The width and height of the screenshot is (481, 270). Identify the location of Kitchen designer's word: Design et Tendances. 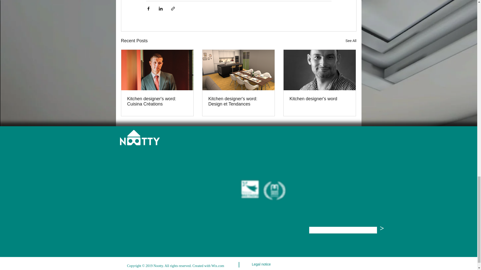
(238, 101).